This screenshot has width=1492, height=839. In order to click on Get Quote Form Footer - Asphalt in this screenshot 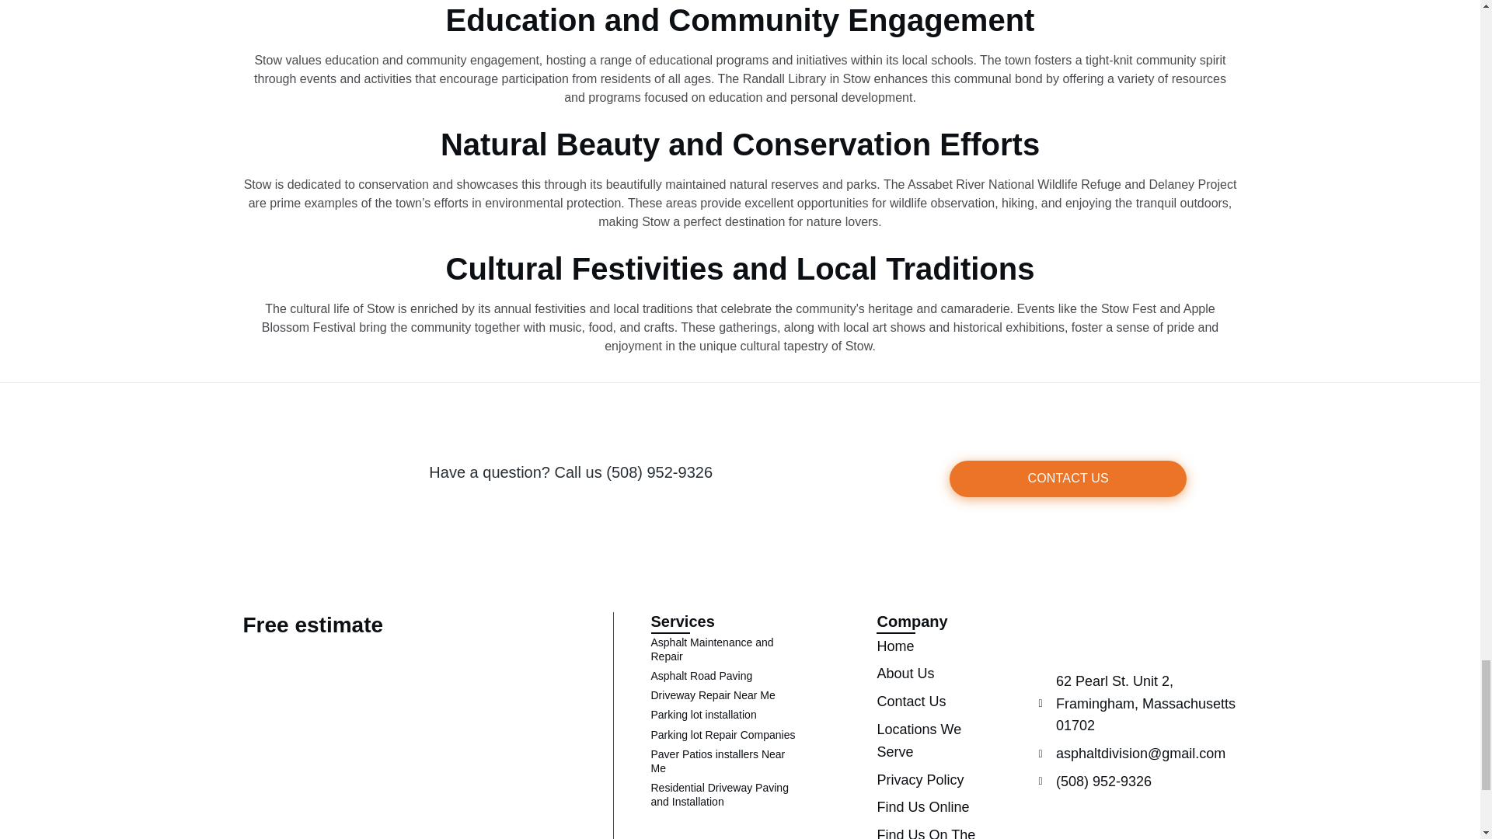, I will do `click(420, 695)`.